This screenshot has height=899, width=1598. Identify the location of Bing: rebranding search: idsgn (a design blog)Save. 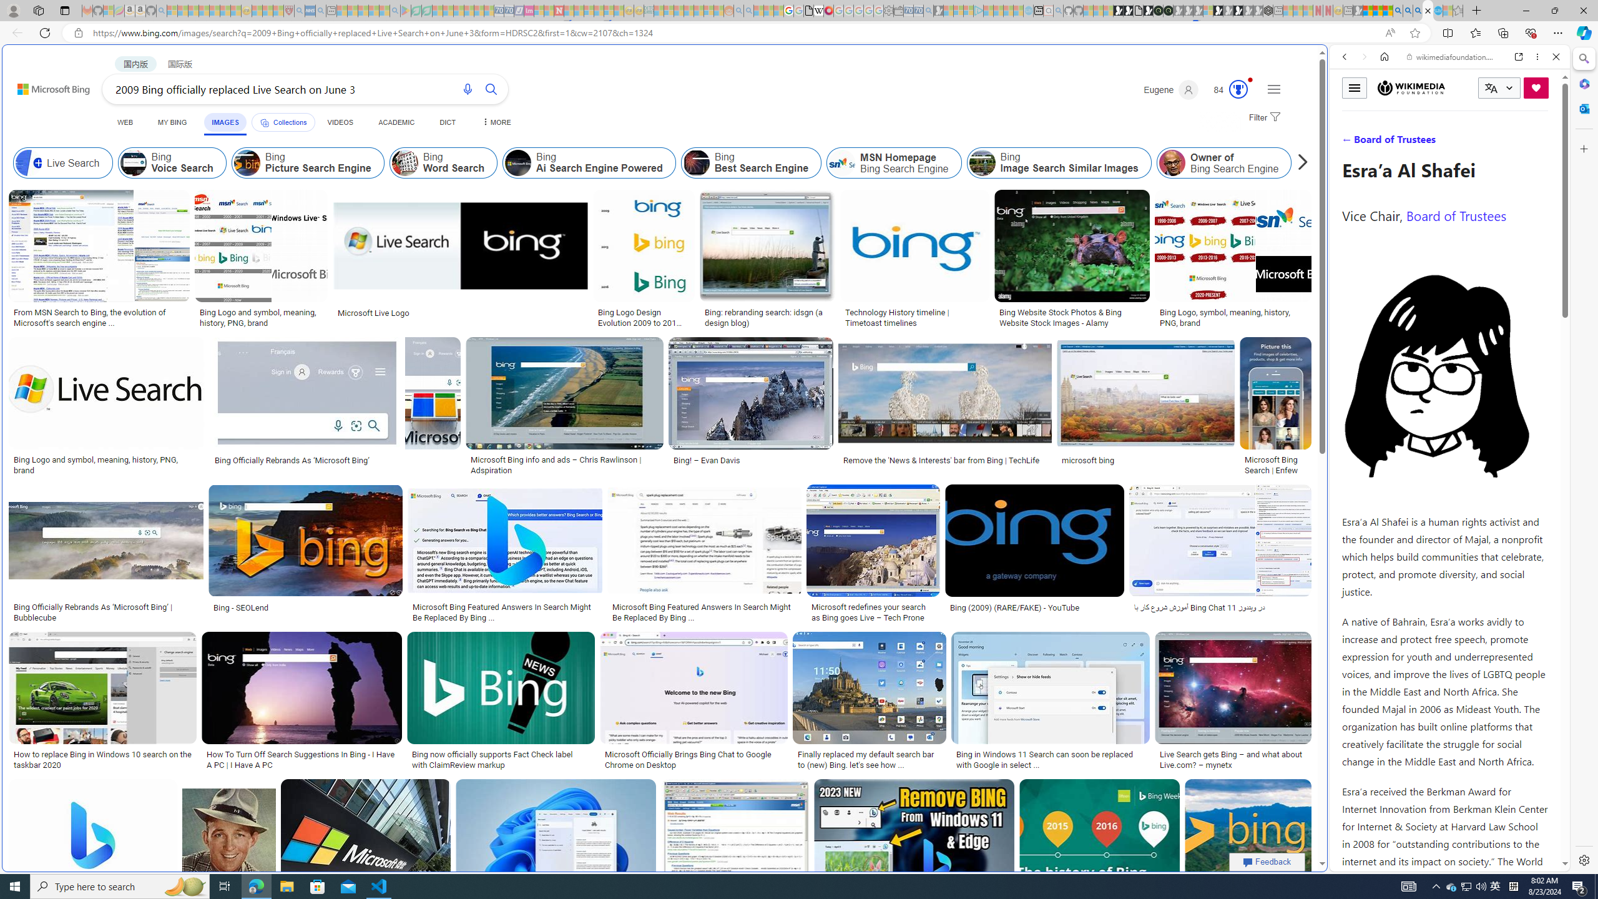
(770, 260).